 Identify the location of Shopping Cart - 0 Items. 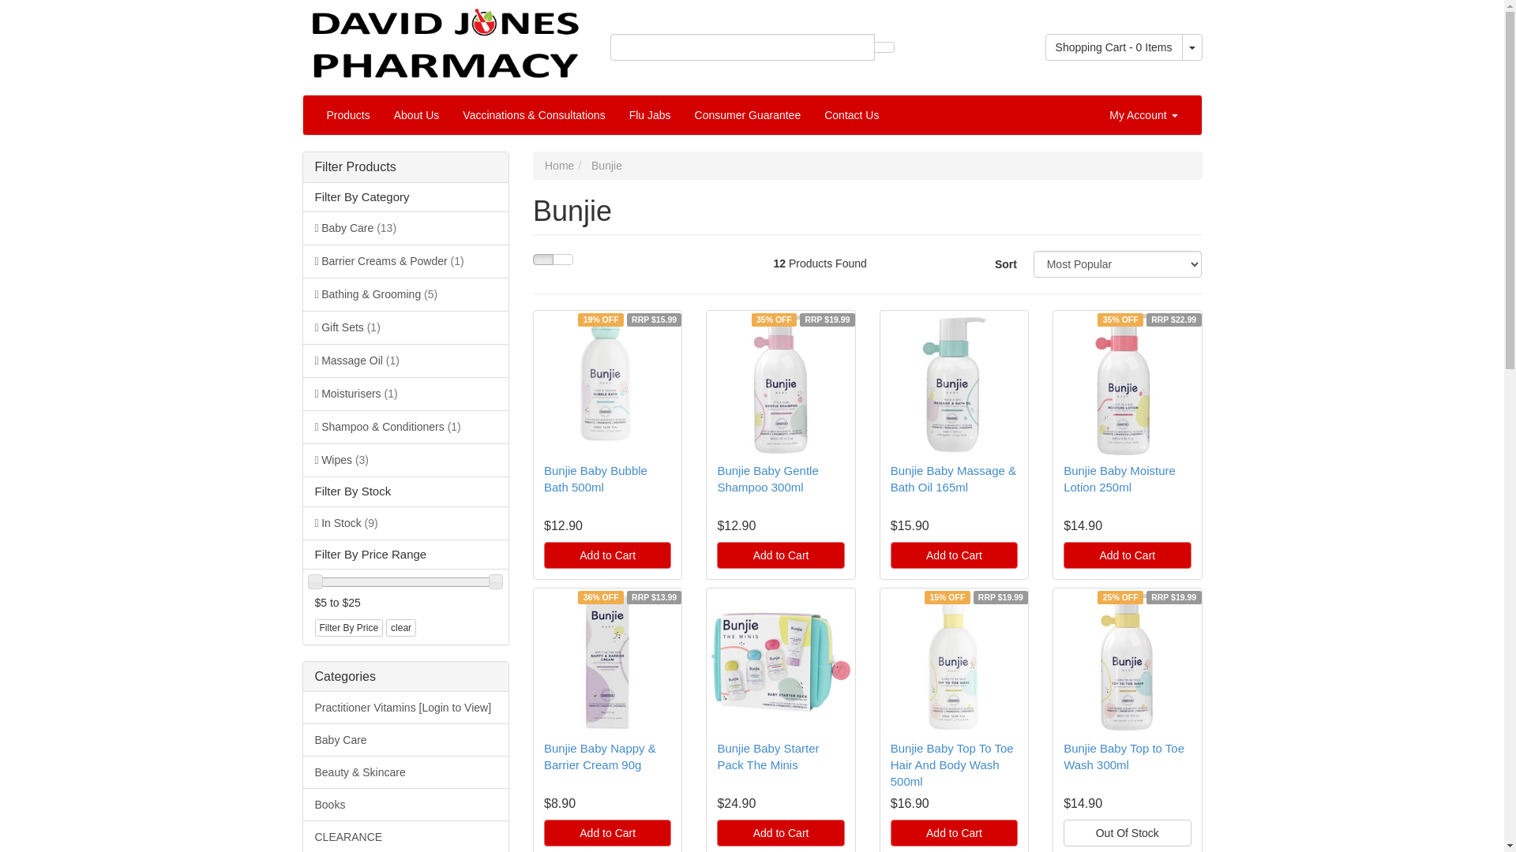
(1114, 47).